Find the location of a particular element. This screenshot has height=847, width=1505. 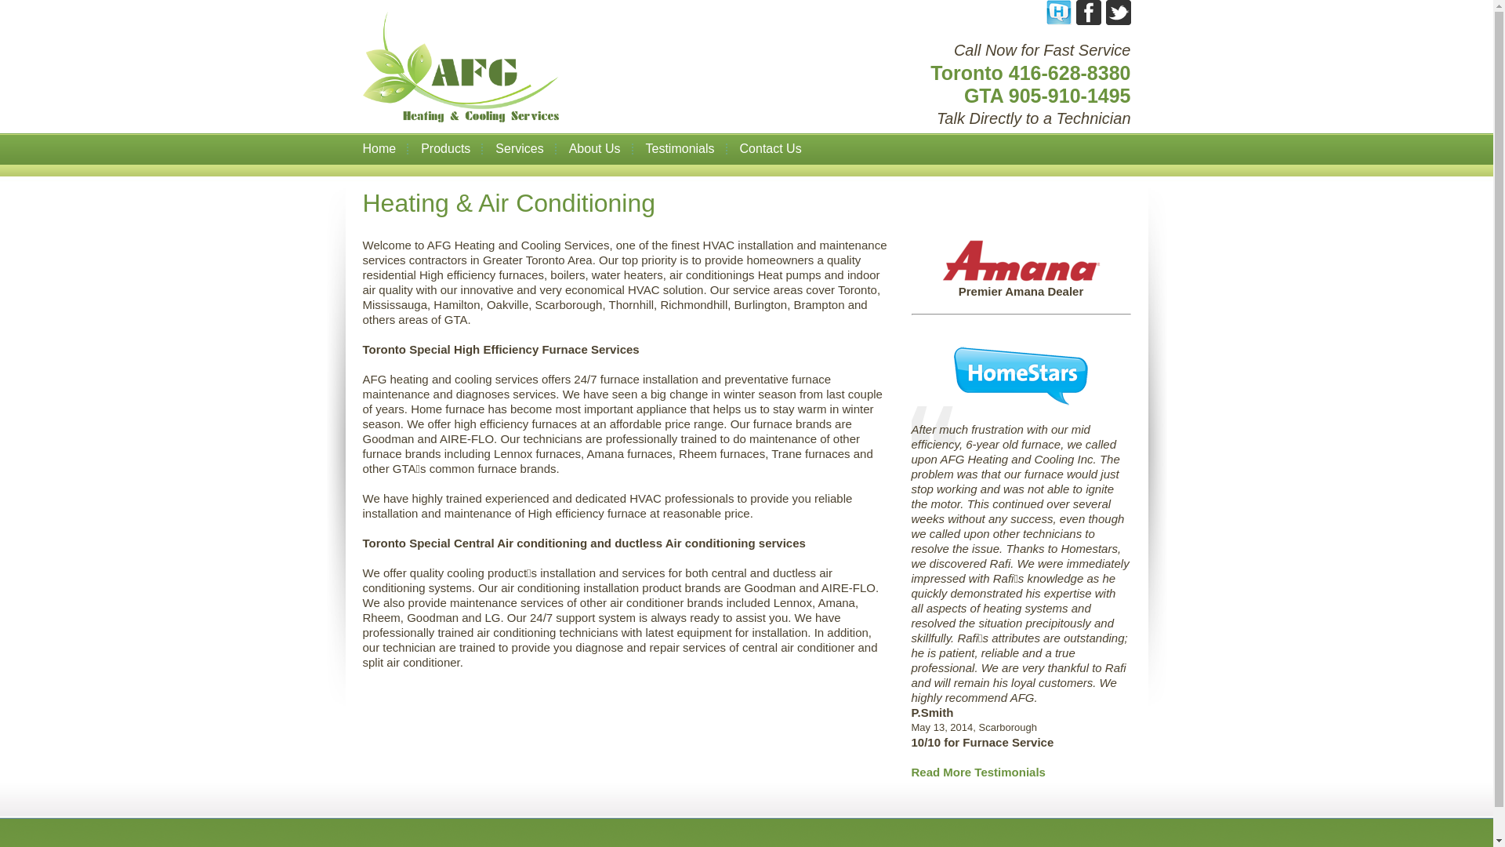

Services is located at coordinates (519, 149).